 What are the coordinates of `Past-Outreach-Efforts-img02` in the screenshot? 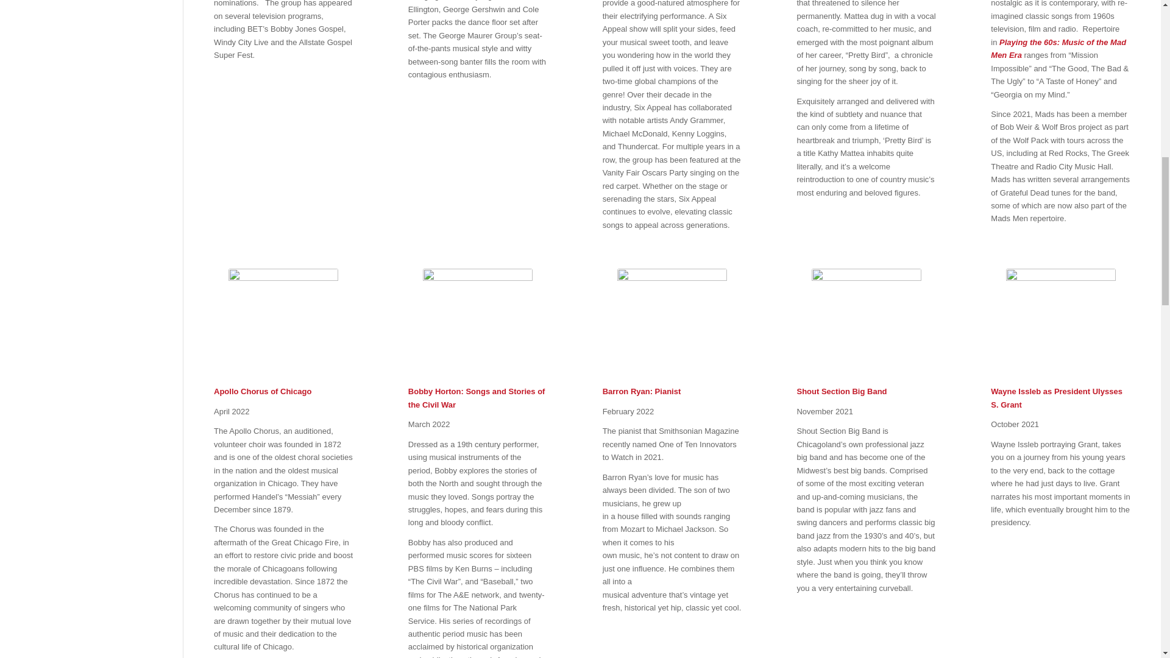 It's located at (283, 323).